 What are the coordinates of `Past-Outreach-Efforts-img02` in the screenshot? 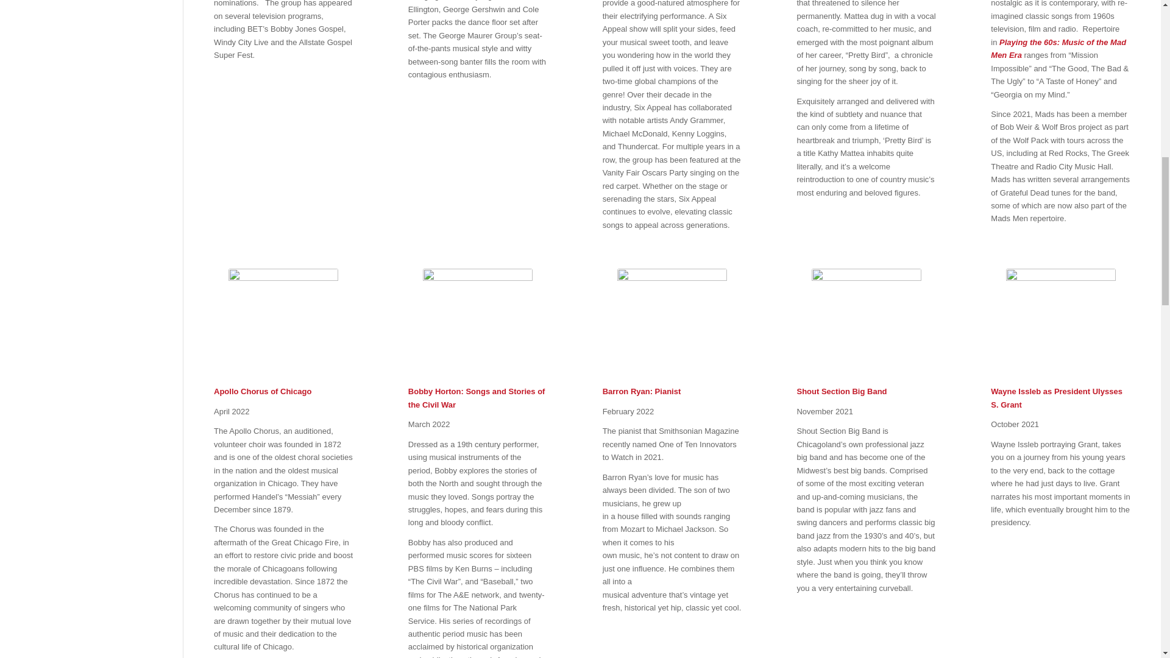 It's located at (283, 323).